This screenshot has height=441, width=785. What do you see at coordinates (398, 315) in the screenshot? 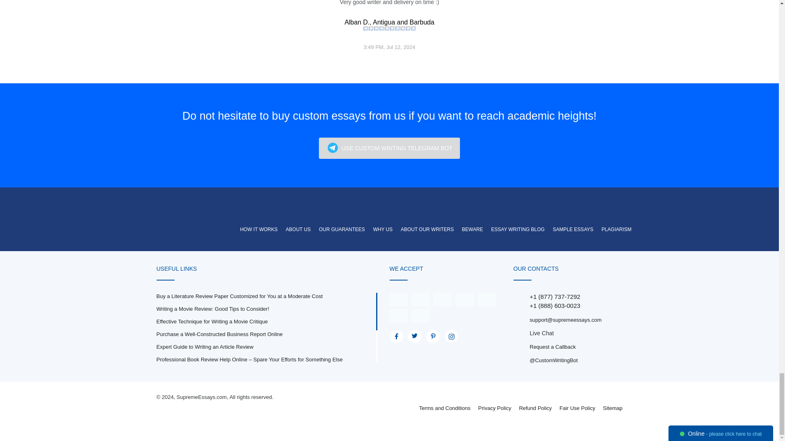
I see `Credit cards by Diners Club` at bounding box center [398, 315].